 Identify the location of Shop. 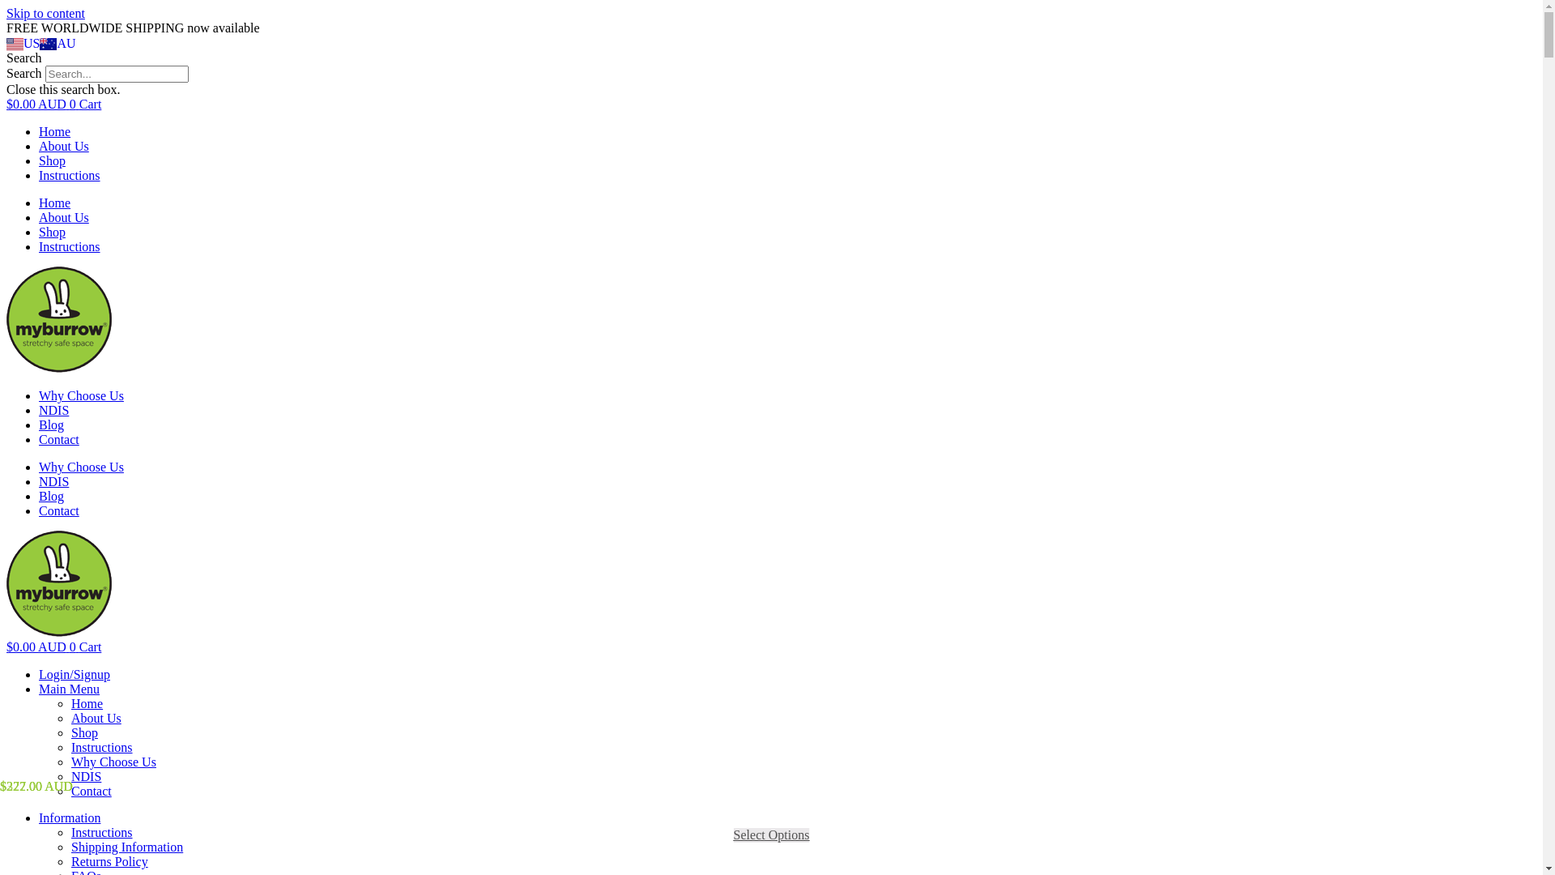
(84, 732).